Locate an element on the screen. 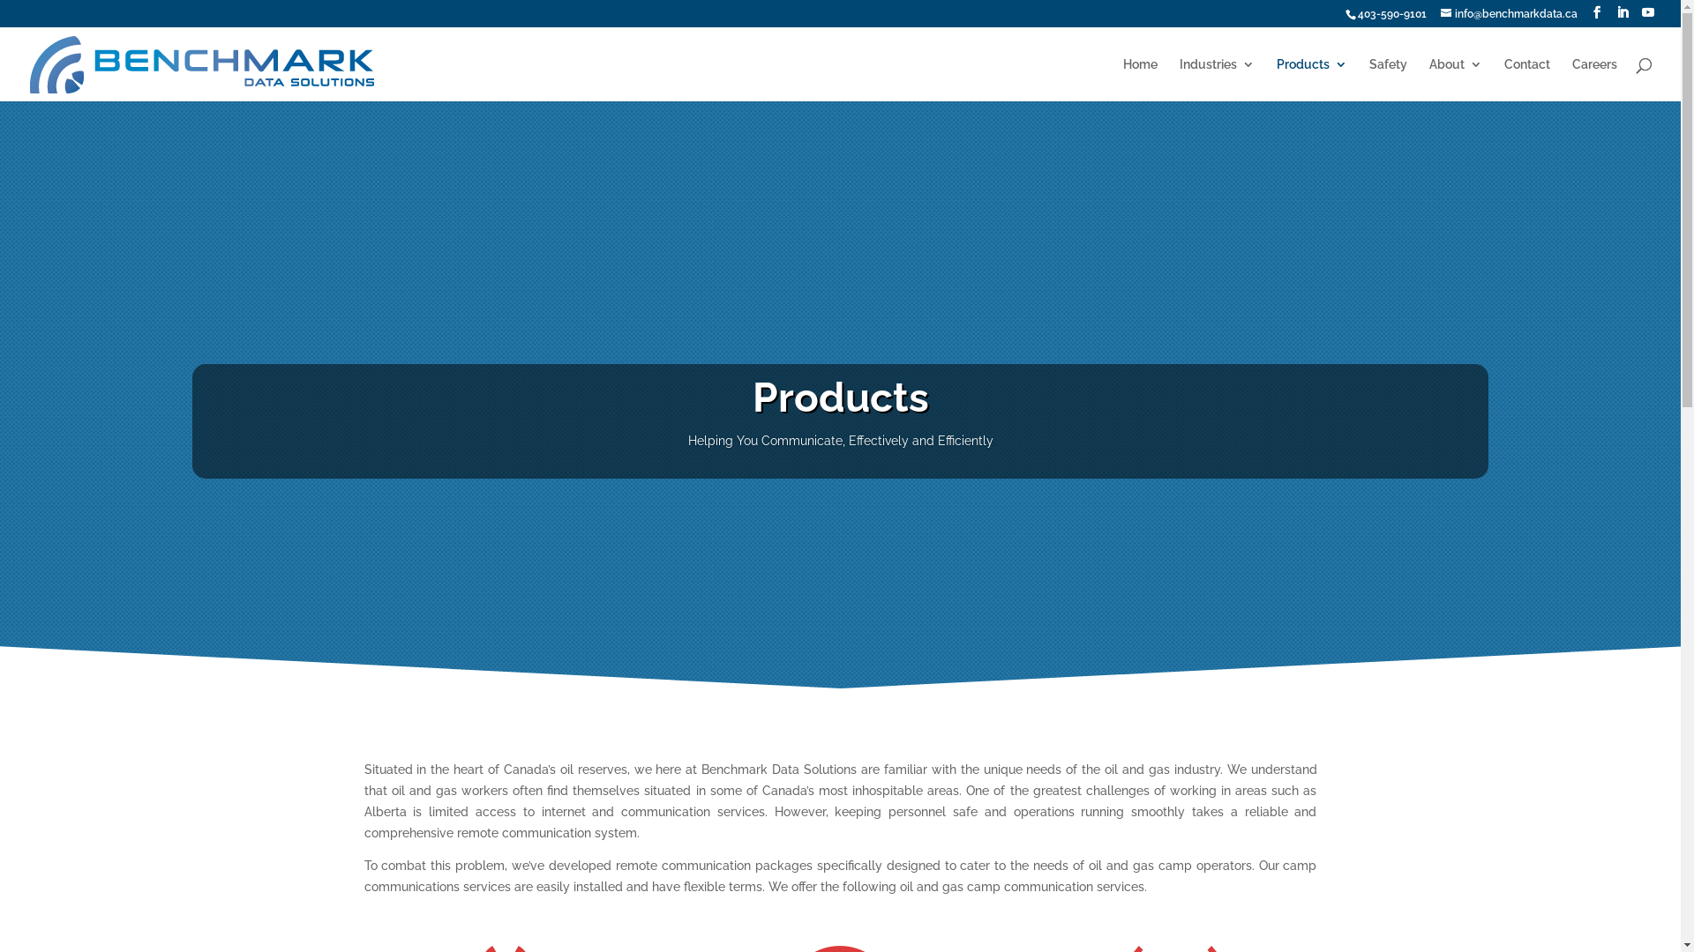  Products is located at coordinates (1312, 79).